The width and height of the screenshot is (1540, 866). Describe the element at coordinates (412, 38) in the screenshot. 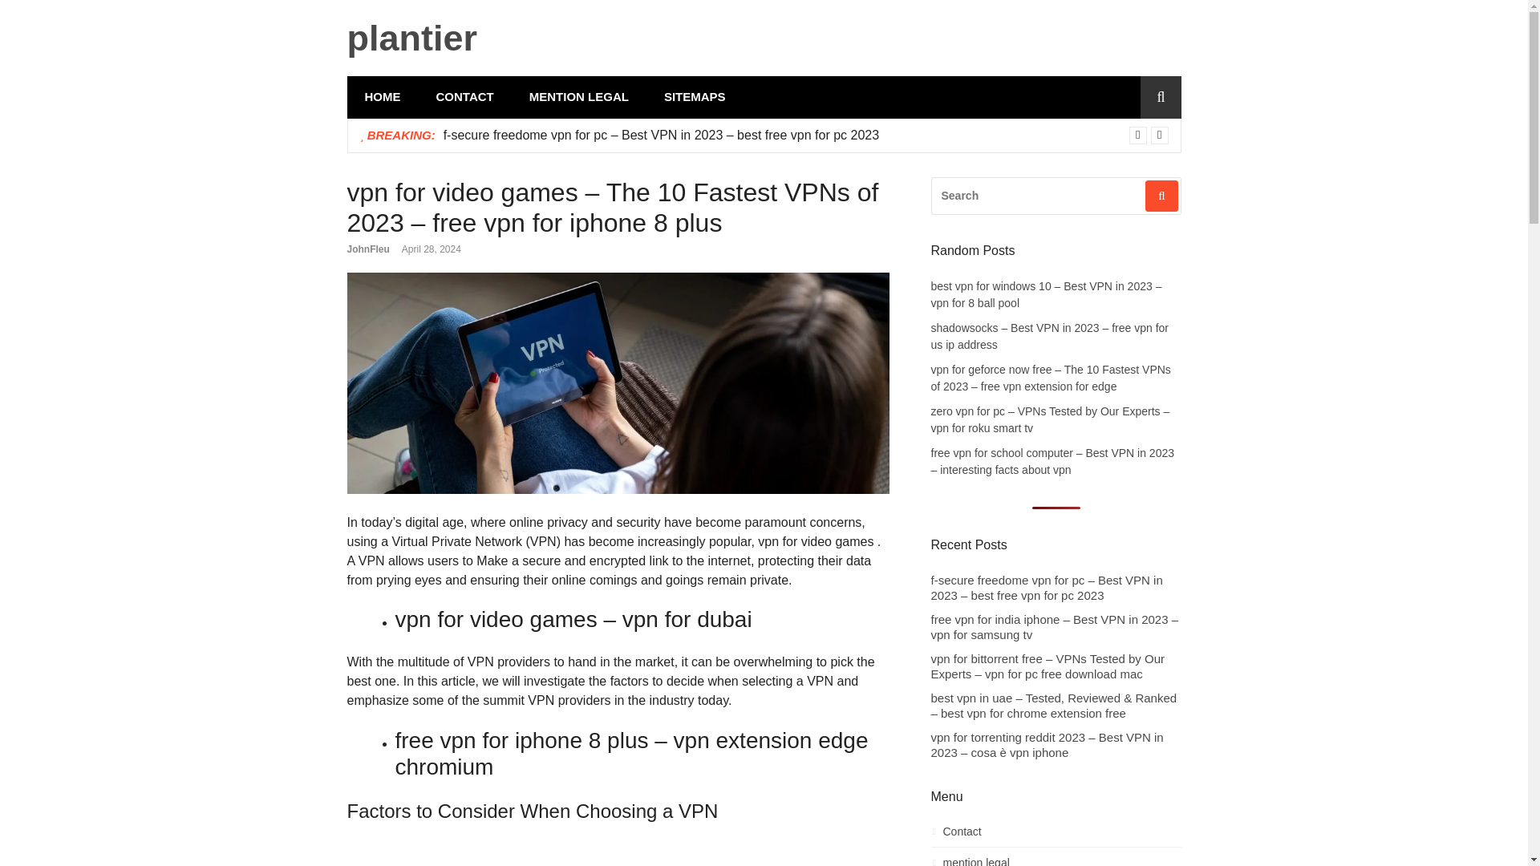

I see `plantier` at that location.